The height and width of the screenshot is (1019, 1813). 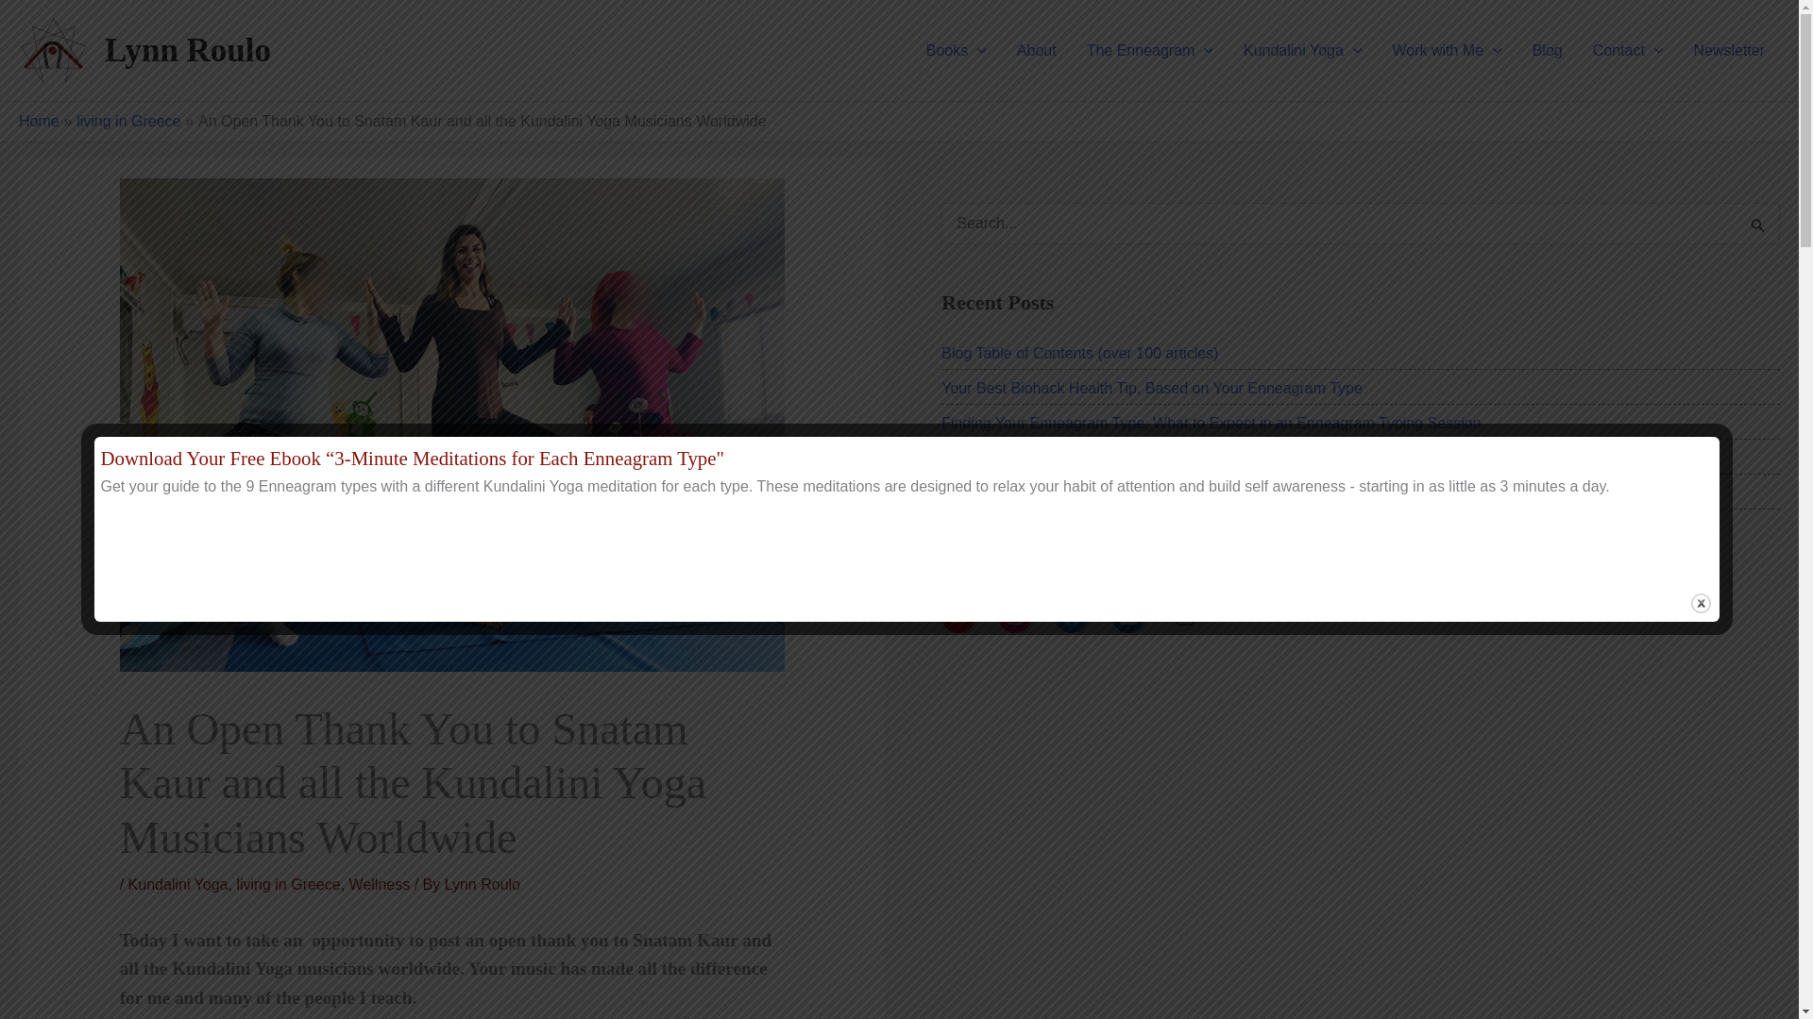 I want to click on Lynn Roulo, so click(x=187, y=50).